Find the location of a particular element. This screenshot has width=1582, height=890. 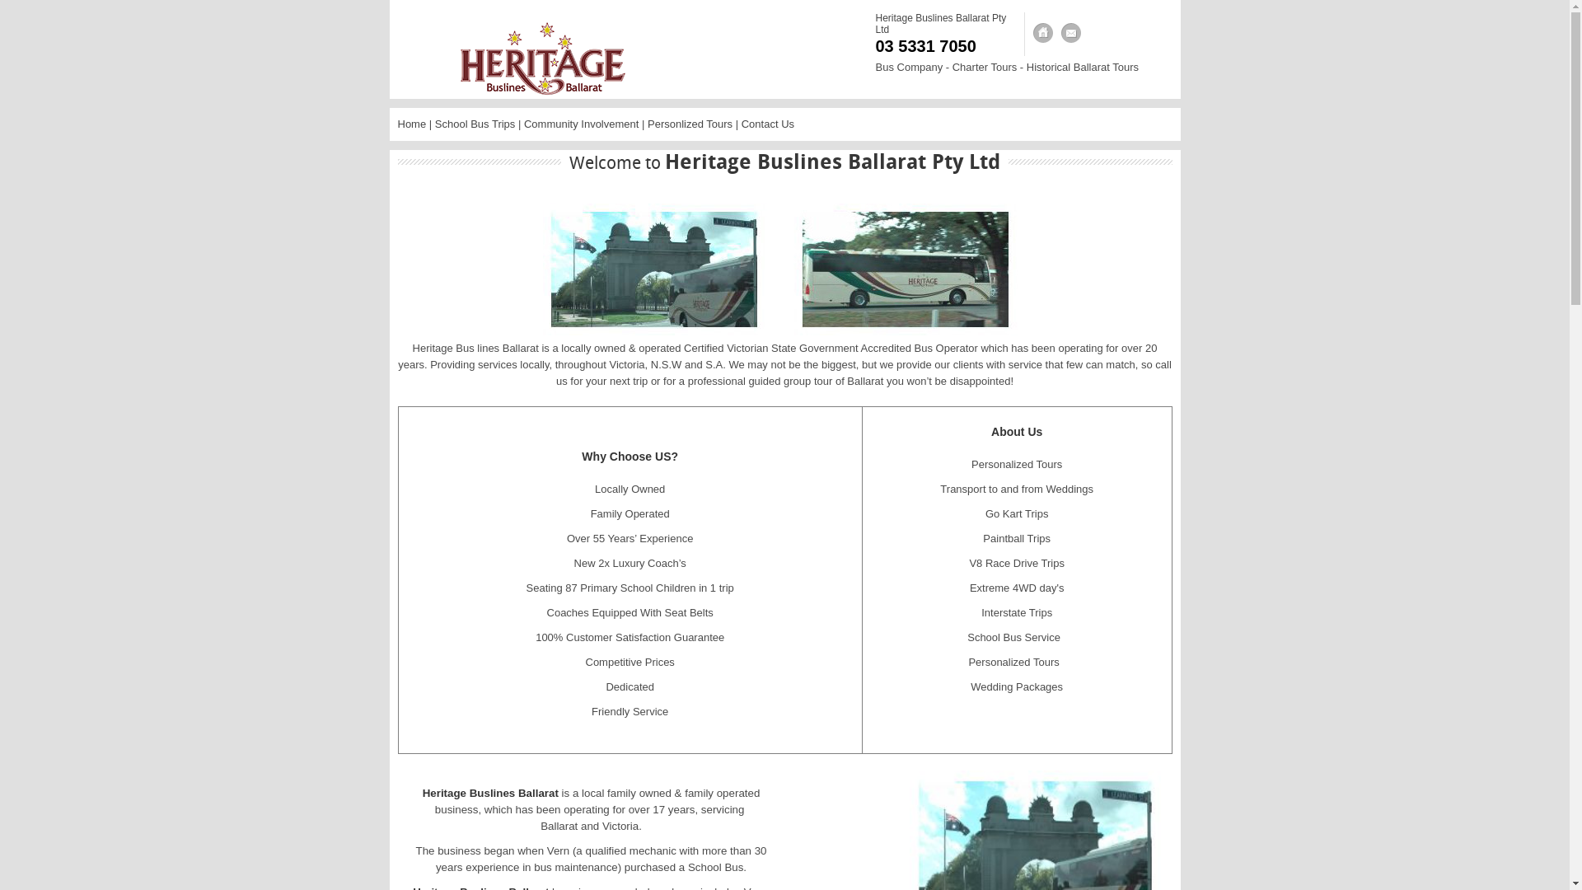

Home is located at coordinates (1043, 33).